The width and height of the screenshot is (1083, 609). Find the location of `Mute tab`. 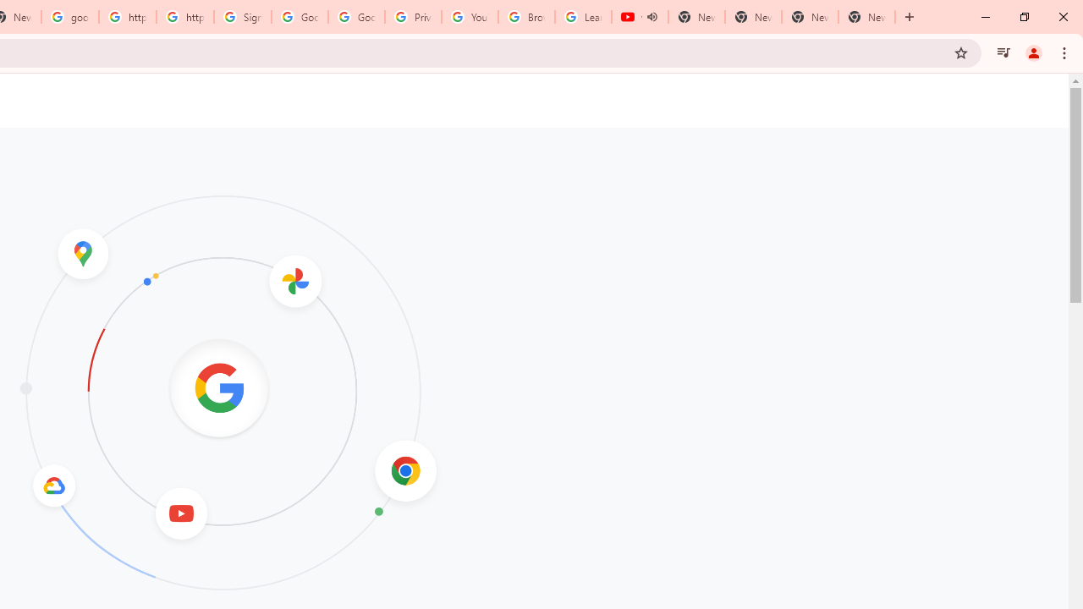

Mute tab is located at coordinates (651, 17).